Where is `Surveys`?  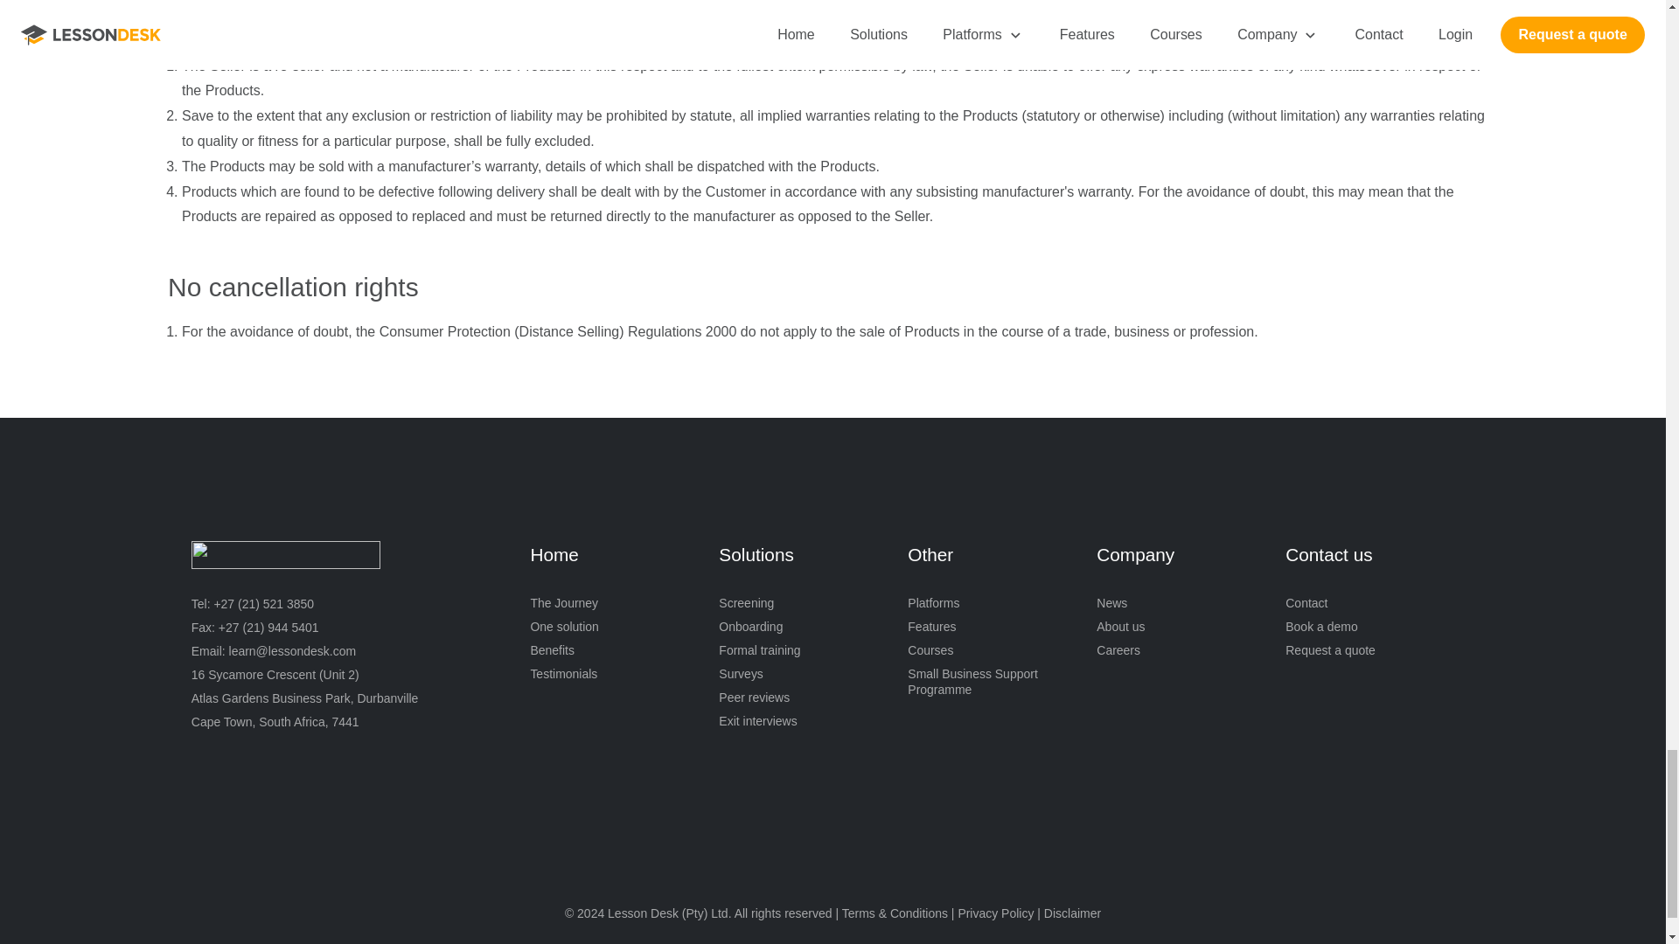 Surveys is located at coordinates (741, 674).